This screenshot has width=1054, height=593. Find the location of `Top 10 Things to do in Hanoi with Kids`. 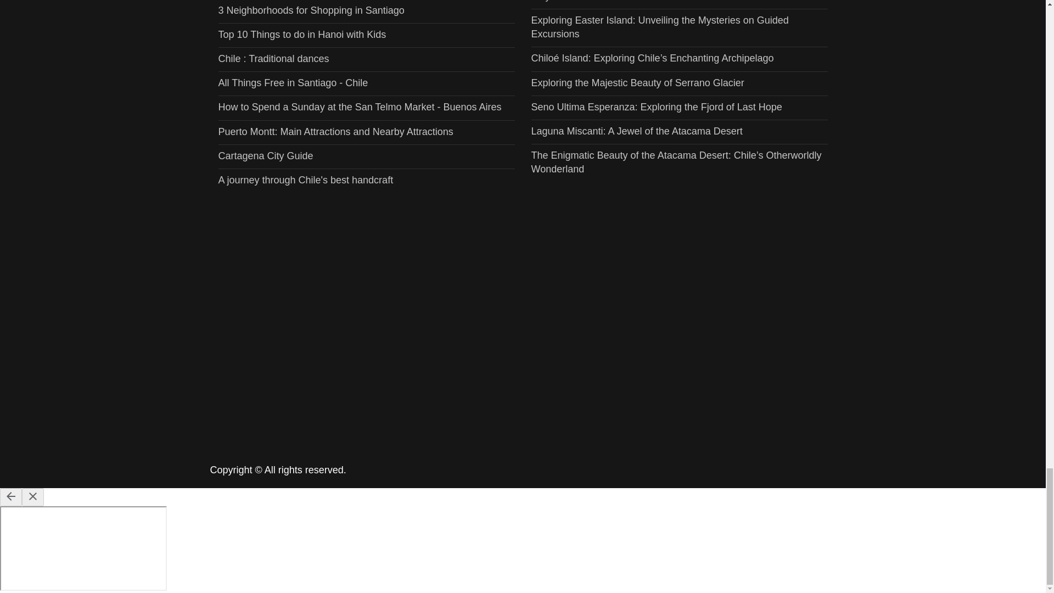

Top 10 Things to do in Hanoi with Kids is located at coordinates (302, 34).